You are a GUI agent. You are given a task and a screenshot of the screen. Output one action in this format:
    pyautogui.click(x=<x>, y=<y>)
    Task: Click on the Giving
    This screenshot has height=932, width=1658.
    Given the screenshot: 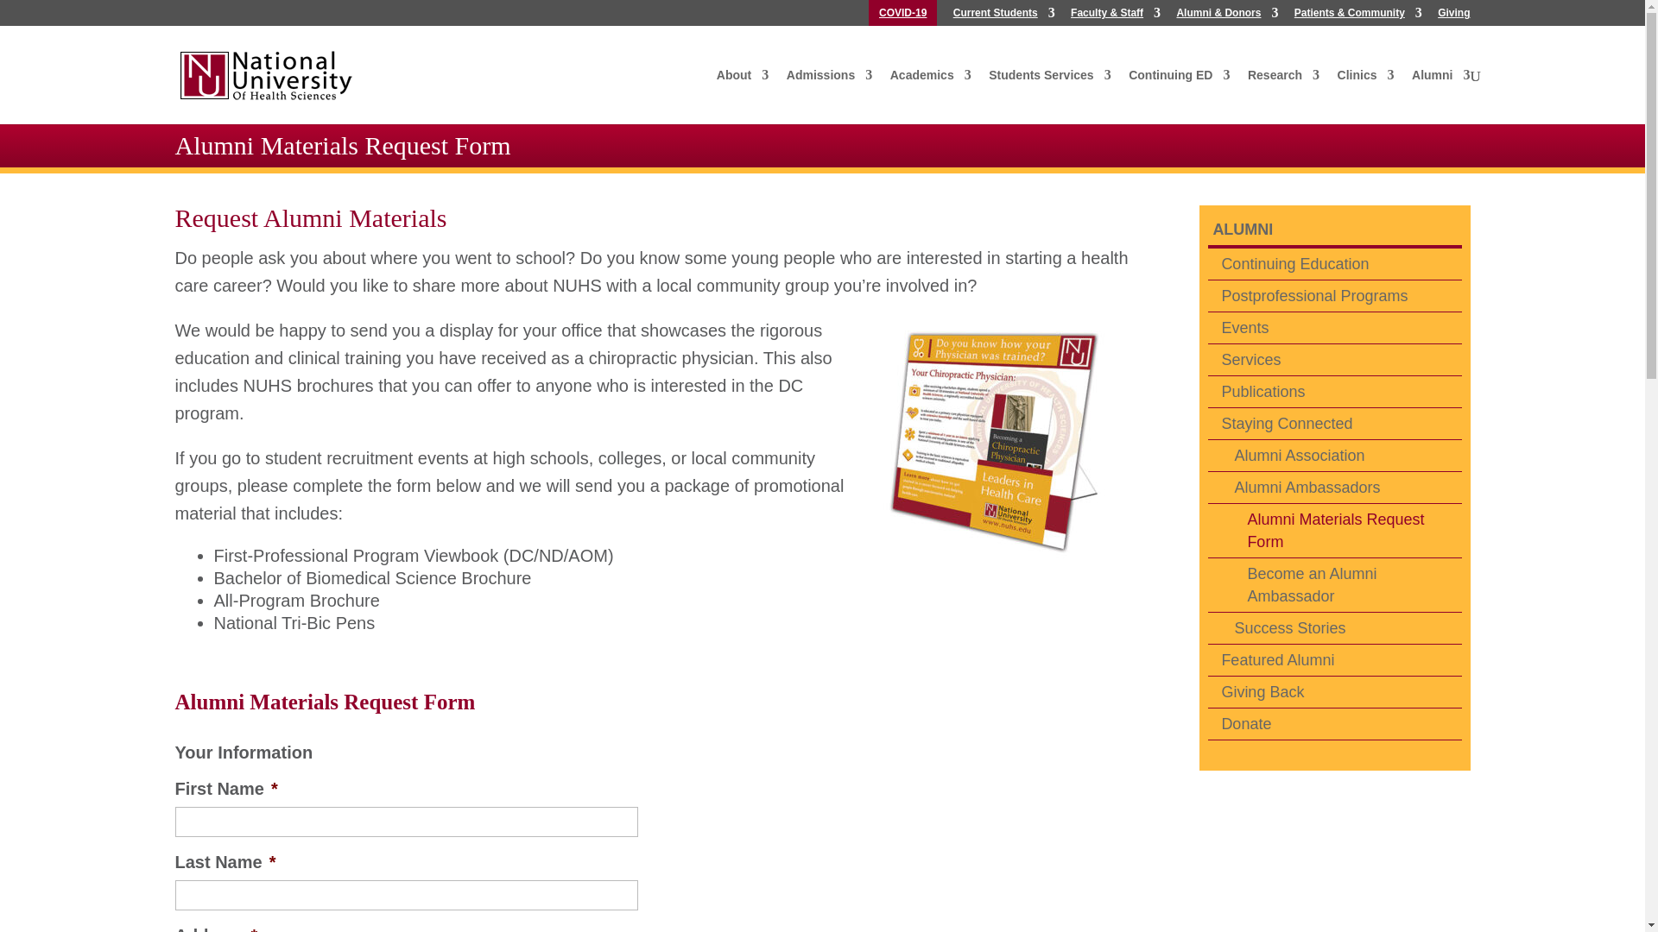 What is the action you would take?
    pyautogui.click(x=1452, y=16)
    